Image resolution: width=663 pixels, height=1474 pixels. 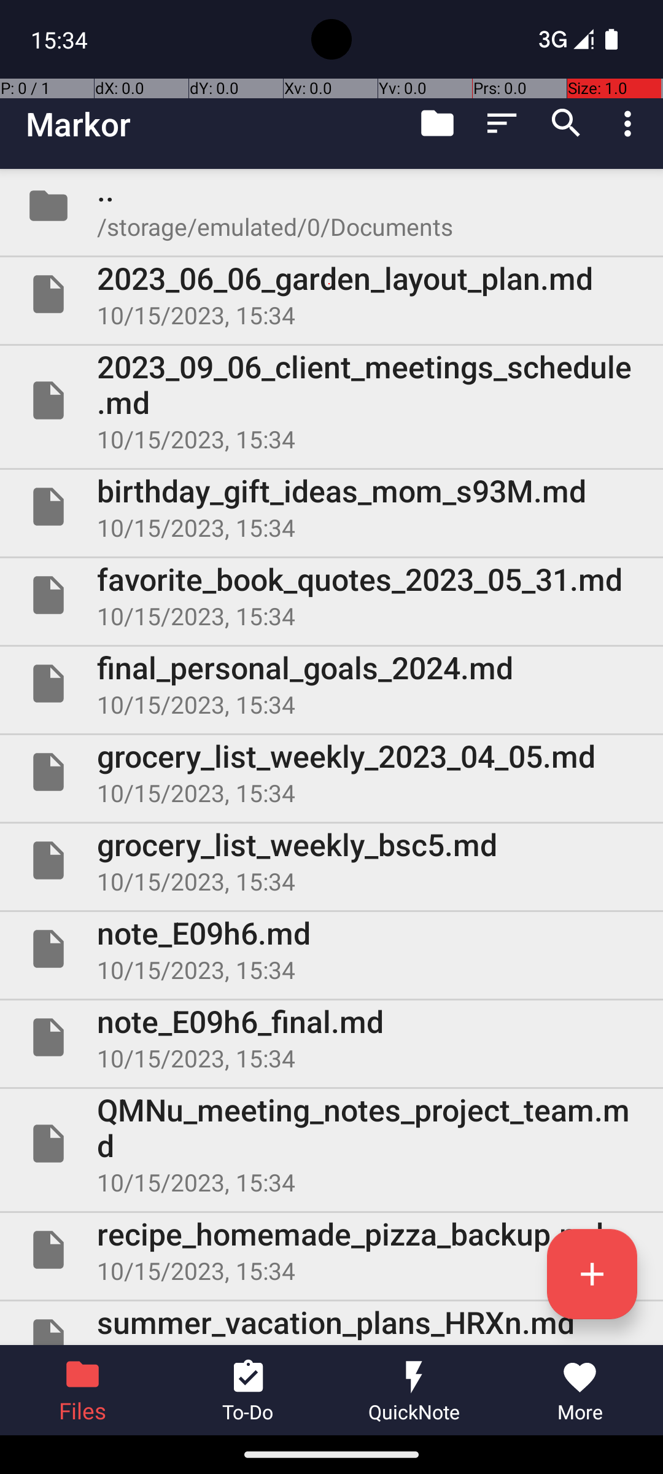 I want to click on File QMNu_meeting_notes_project_team.md , so click(x=331, y=1144).